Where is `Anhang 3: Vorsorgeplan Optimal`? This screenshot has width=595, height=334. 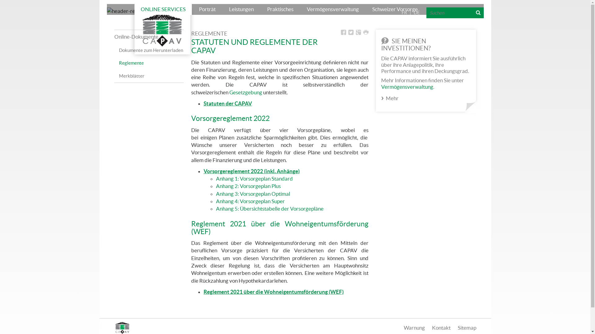 Anhang 3: Vorsorgeplan Optimal is located at coordinates (253, 194).